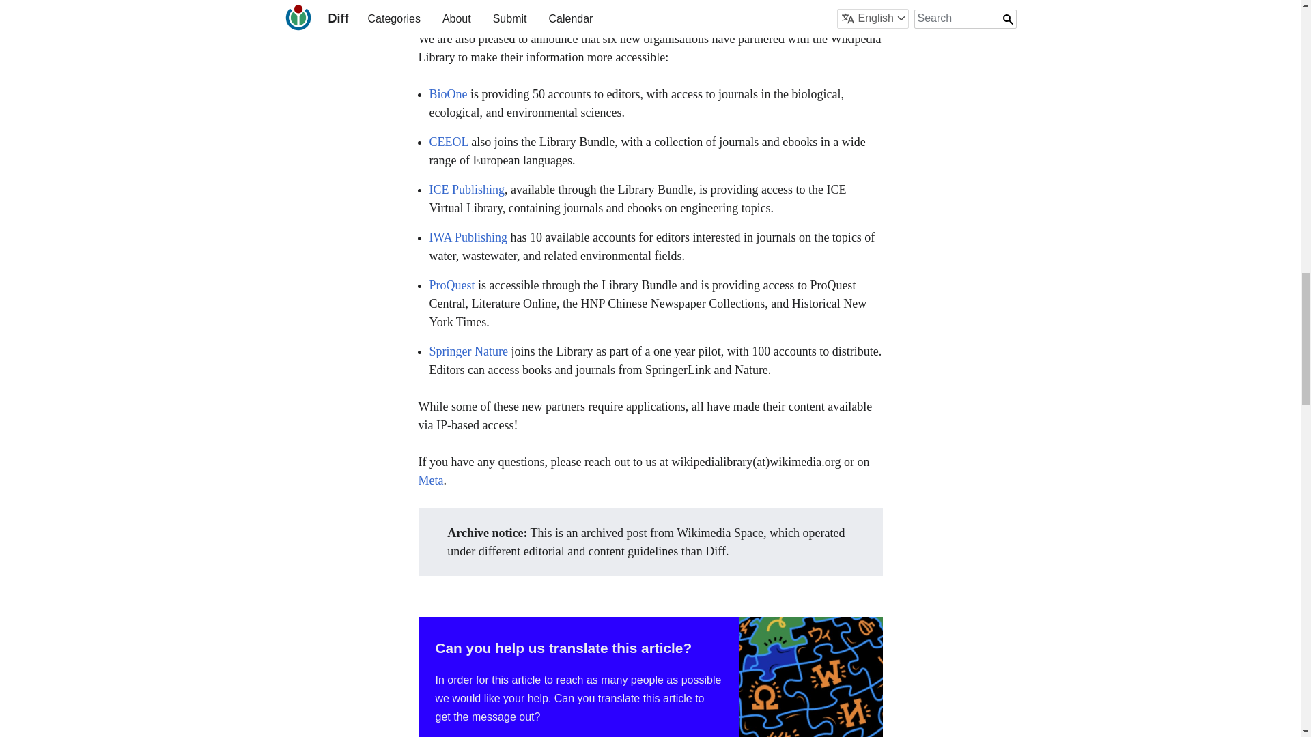 Image resolution: width=1311 pixels, height=737 pixels. I want to click on ProQuest, so click(451, 285).